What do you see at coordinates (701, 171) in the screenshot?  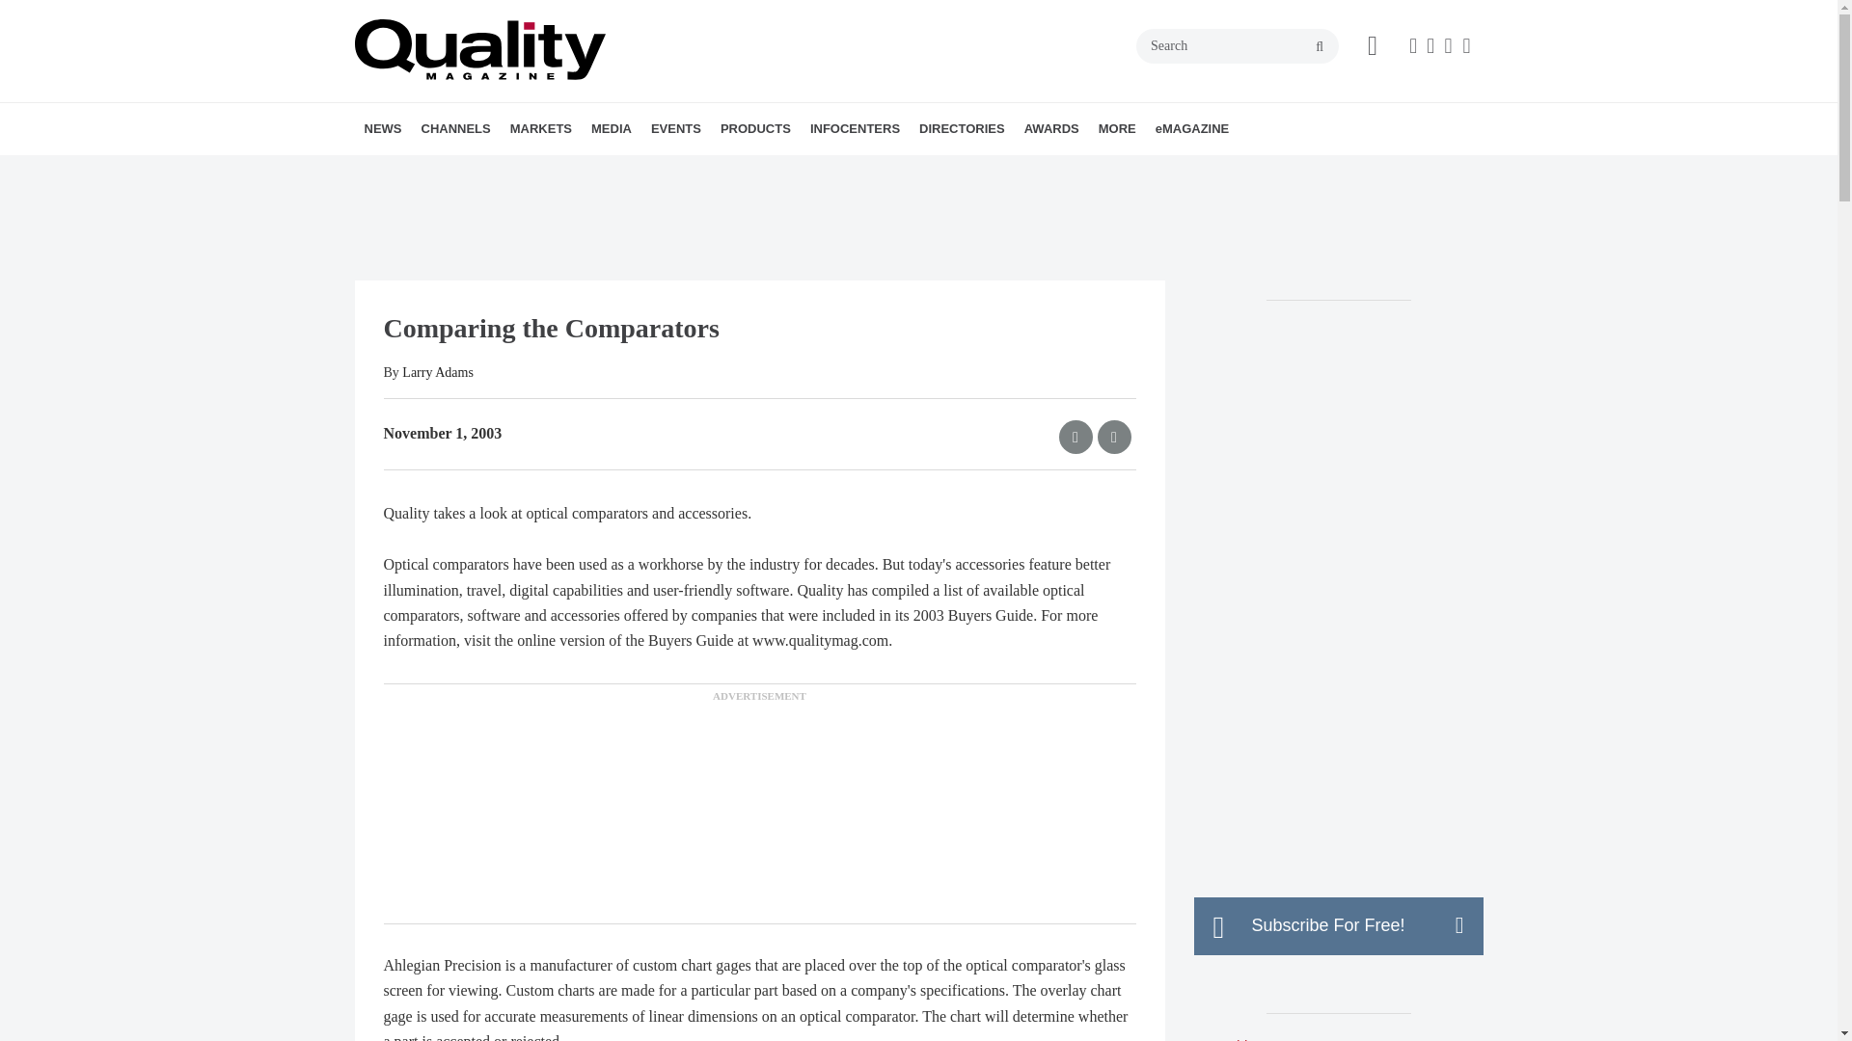 I see `A WORD ON QUALITY PUZZLE` at bounding box center [701, 171].